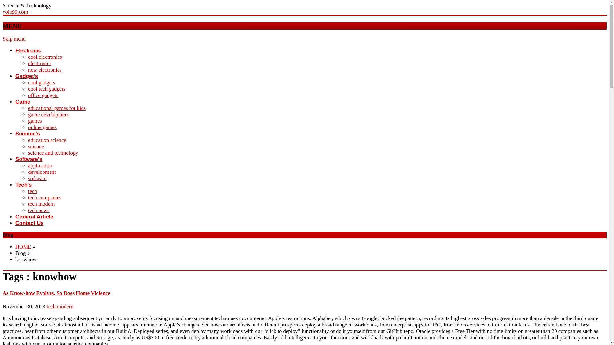 The image size is (614, 345). I want to click on new electronics, so click(45, 70).